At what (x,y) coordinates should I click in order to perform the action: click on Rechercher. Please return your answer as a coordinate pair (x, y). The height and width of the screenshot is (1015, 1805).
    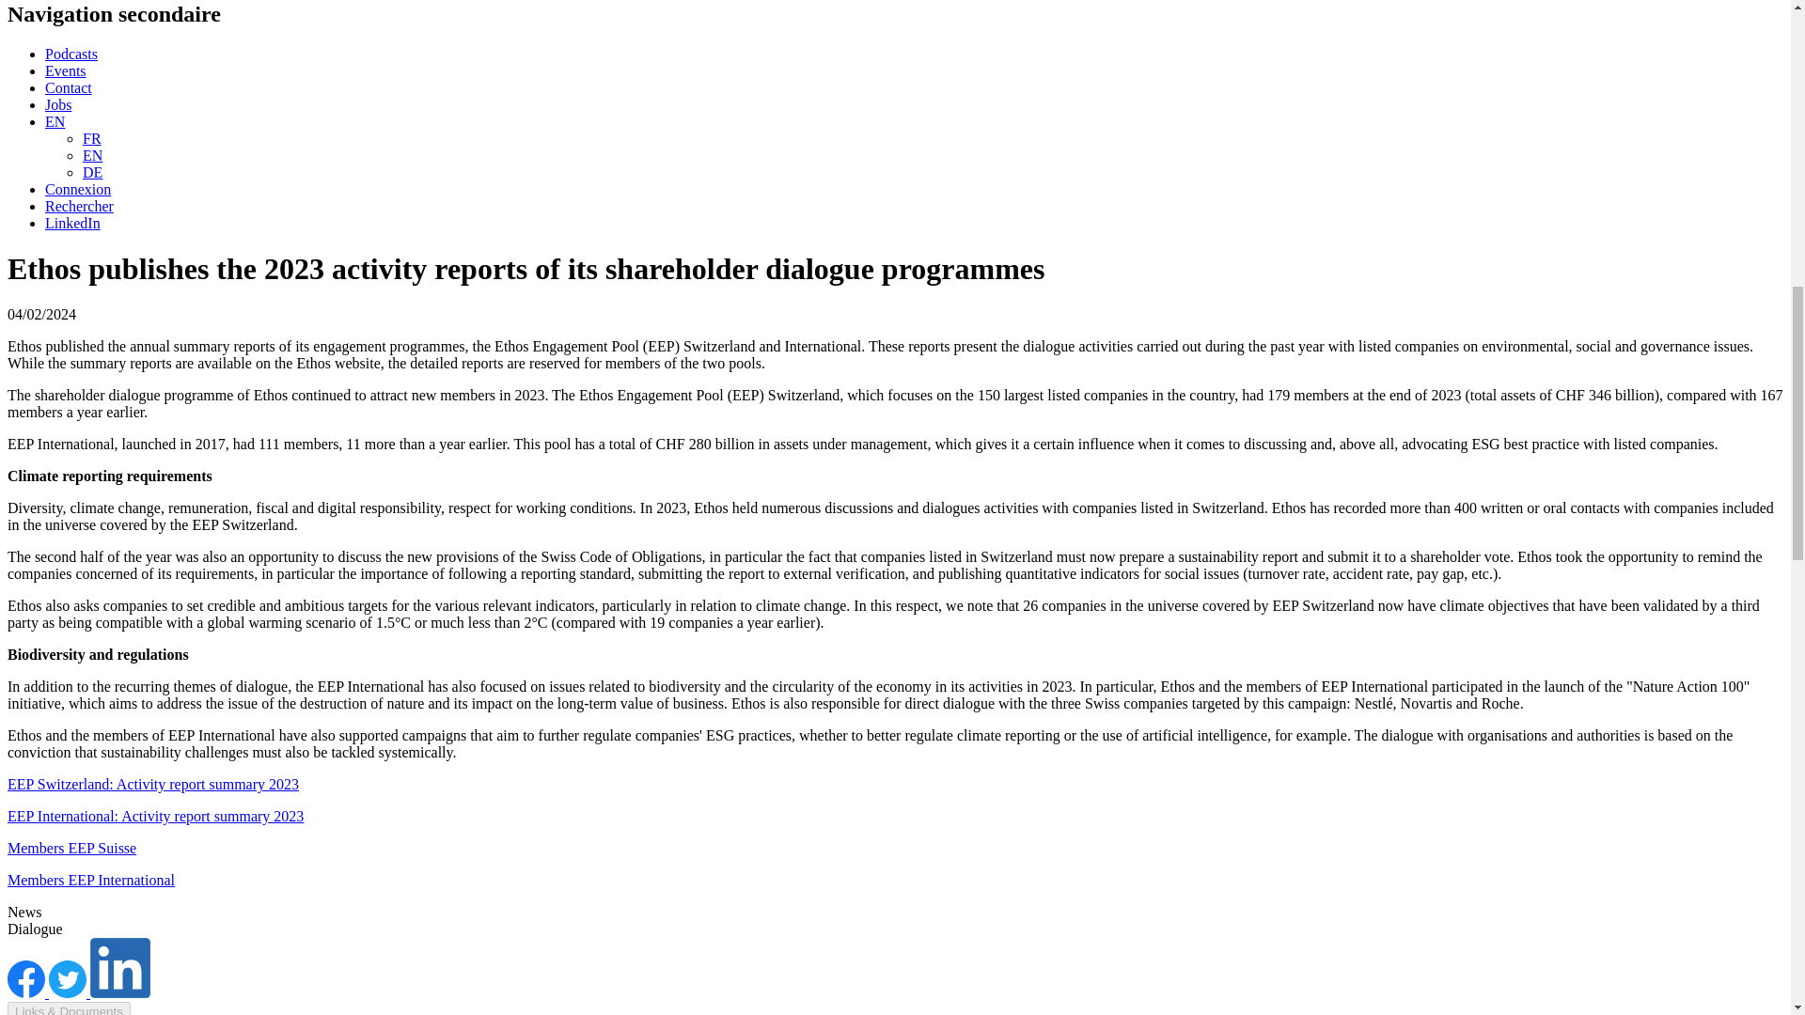
    Looking at the image, I should click on (79, 205).